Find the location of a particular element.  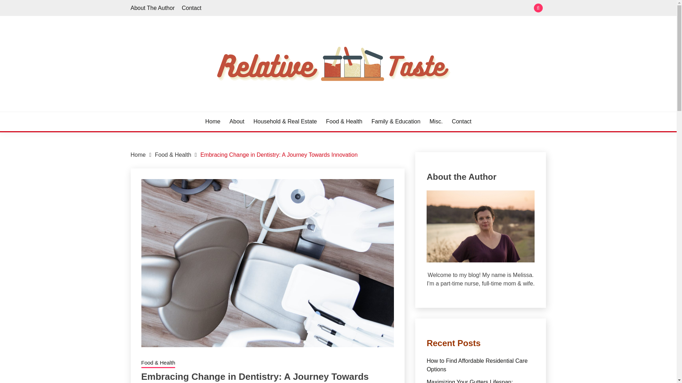

Contact is located at coordinates (461, 121).